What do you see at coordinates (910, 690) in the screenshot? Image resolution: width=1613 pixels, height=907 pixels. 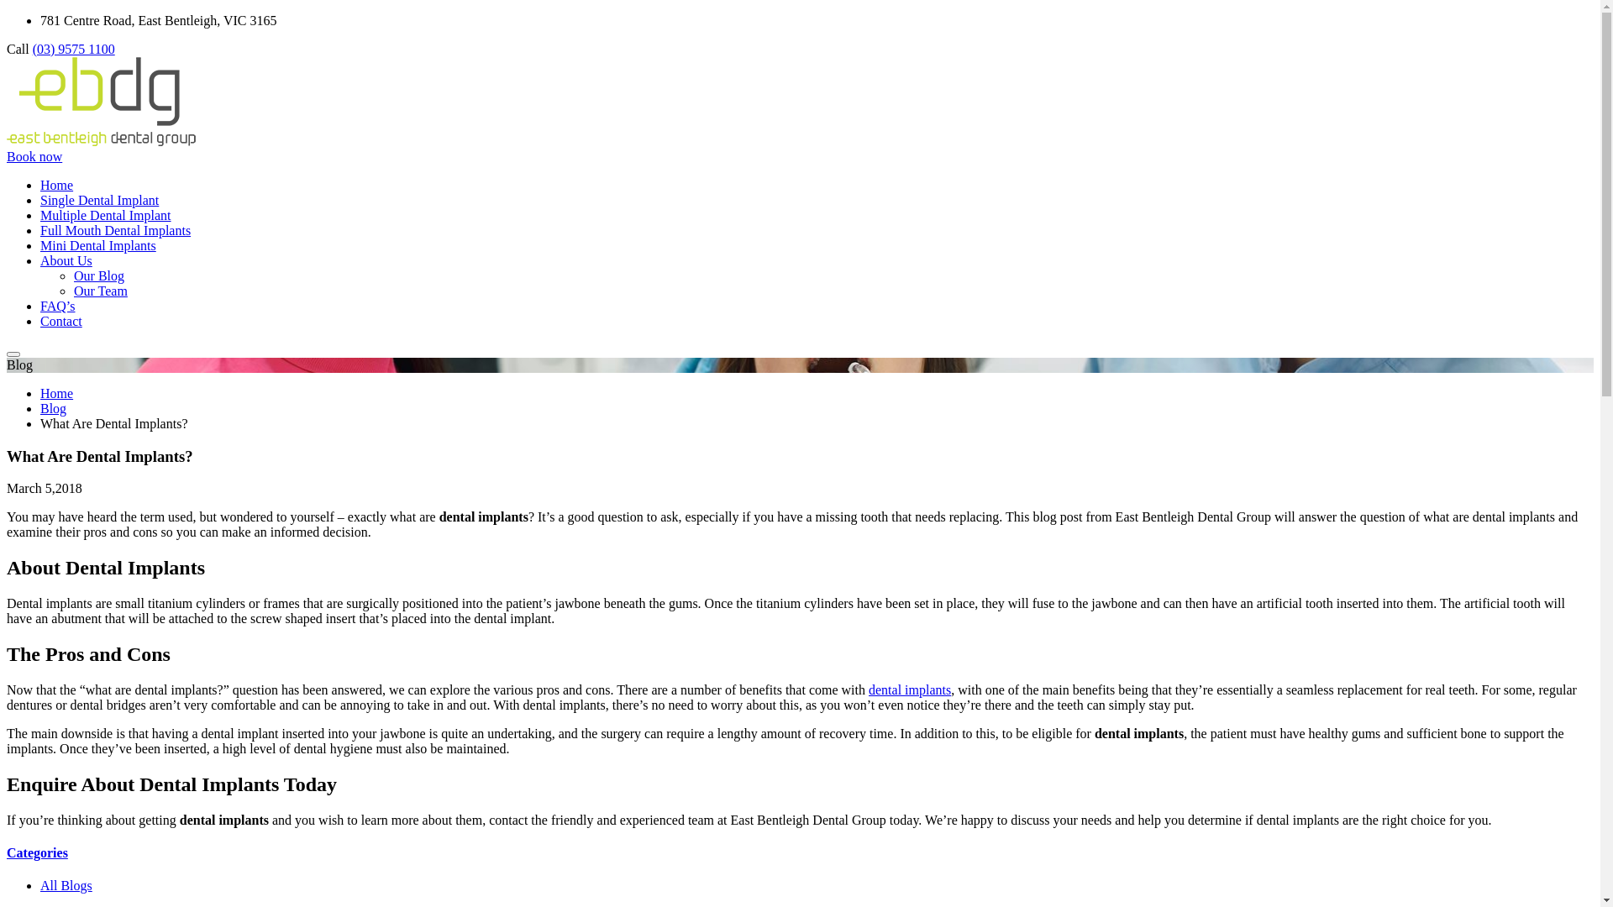 I see `dental implants` at bounding box center [910, 690].